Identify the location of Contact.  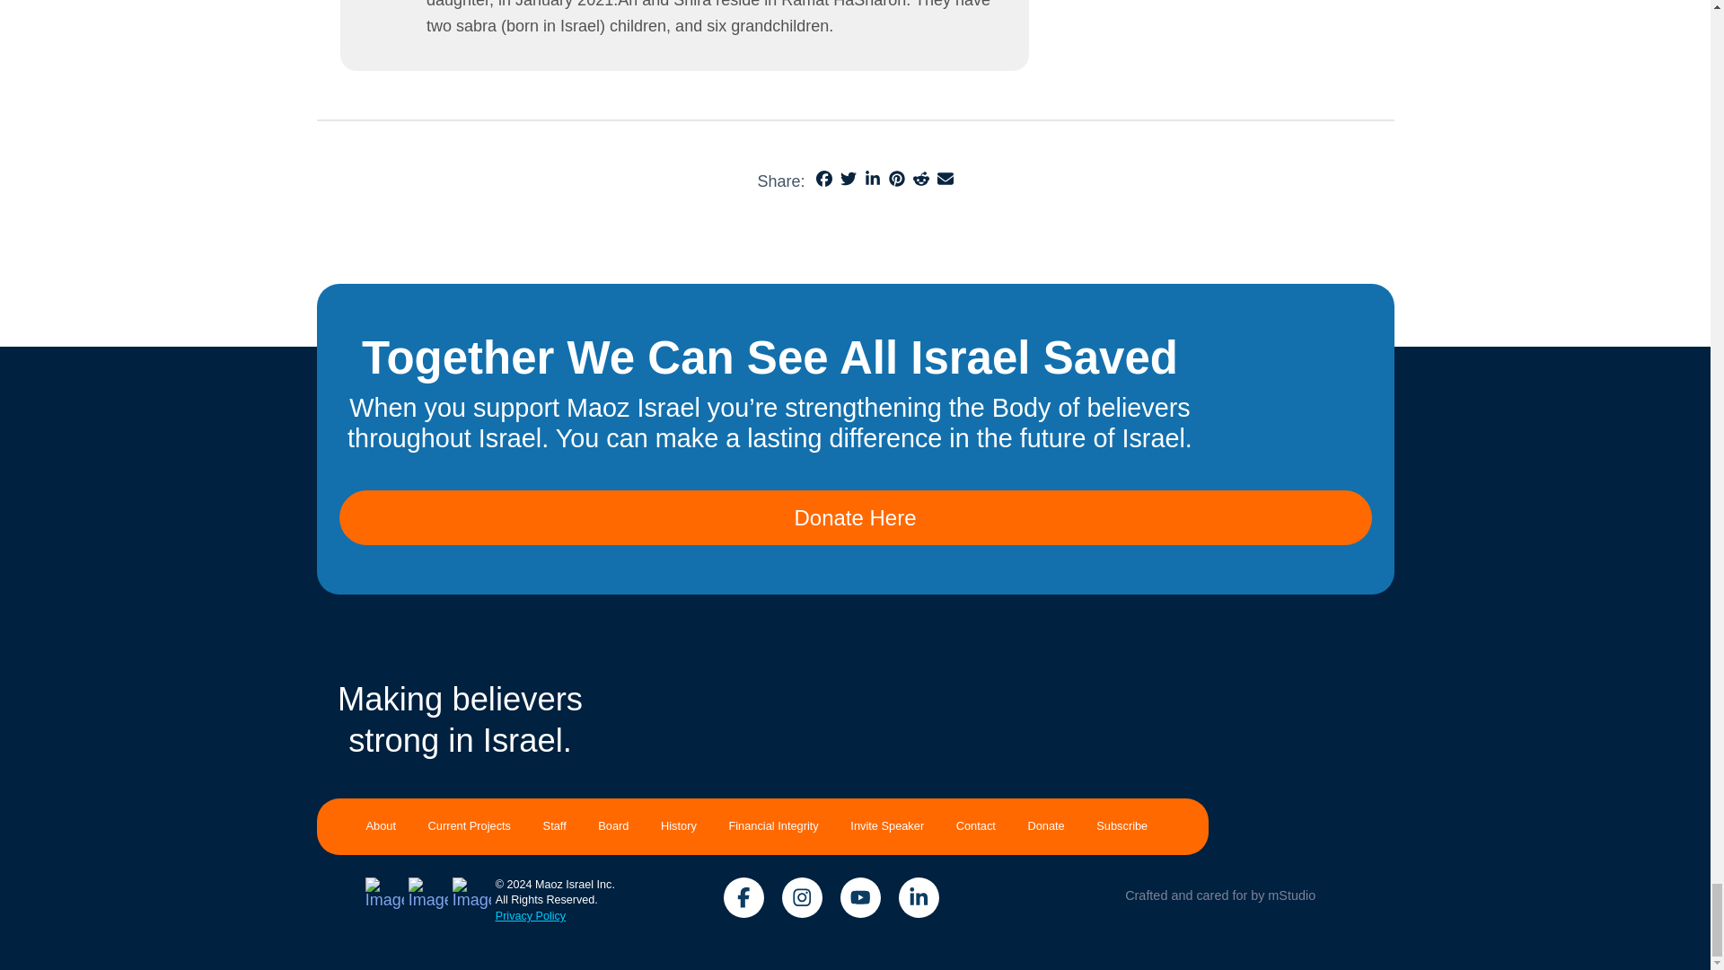
(975, 826).